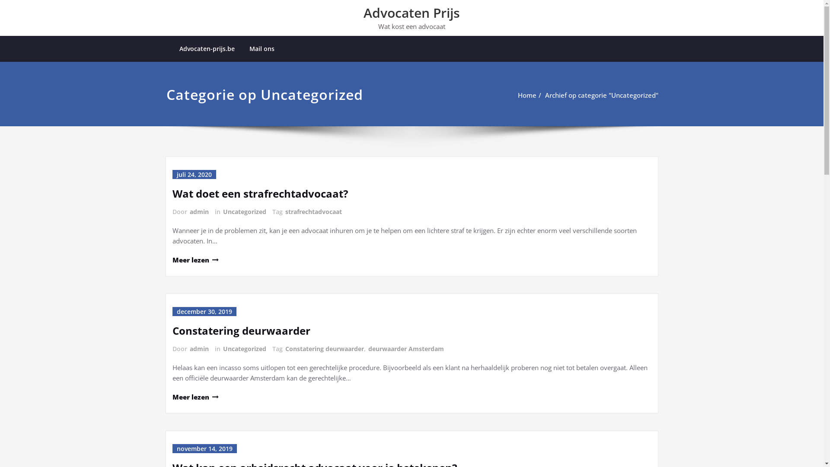 The image size is (830, 467). I want to click on Skip to content, so click(0, 0).